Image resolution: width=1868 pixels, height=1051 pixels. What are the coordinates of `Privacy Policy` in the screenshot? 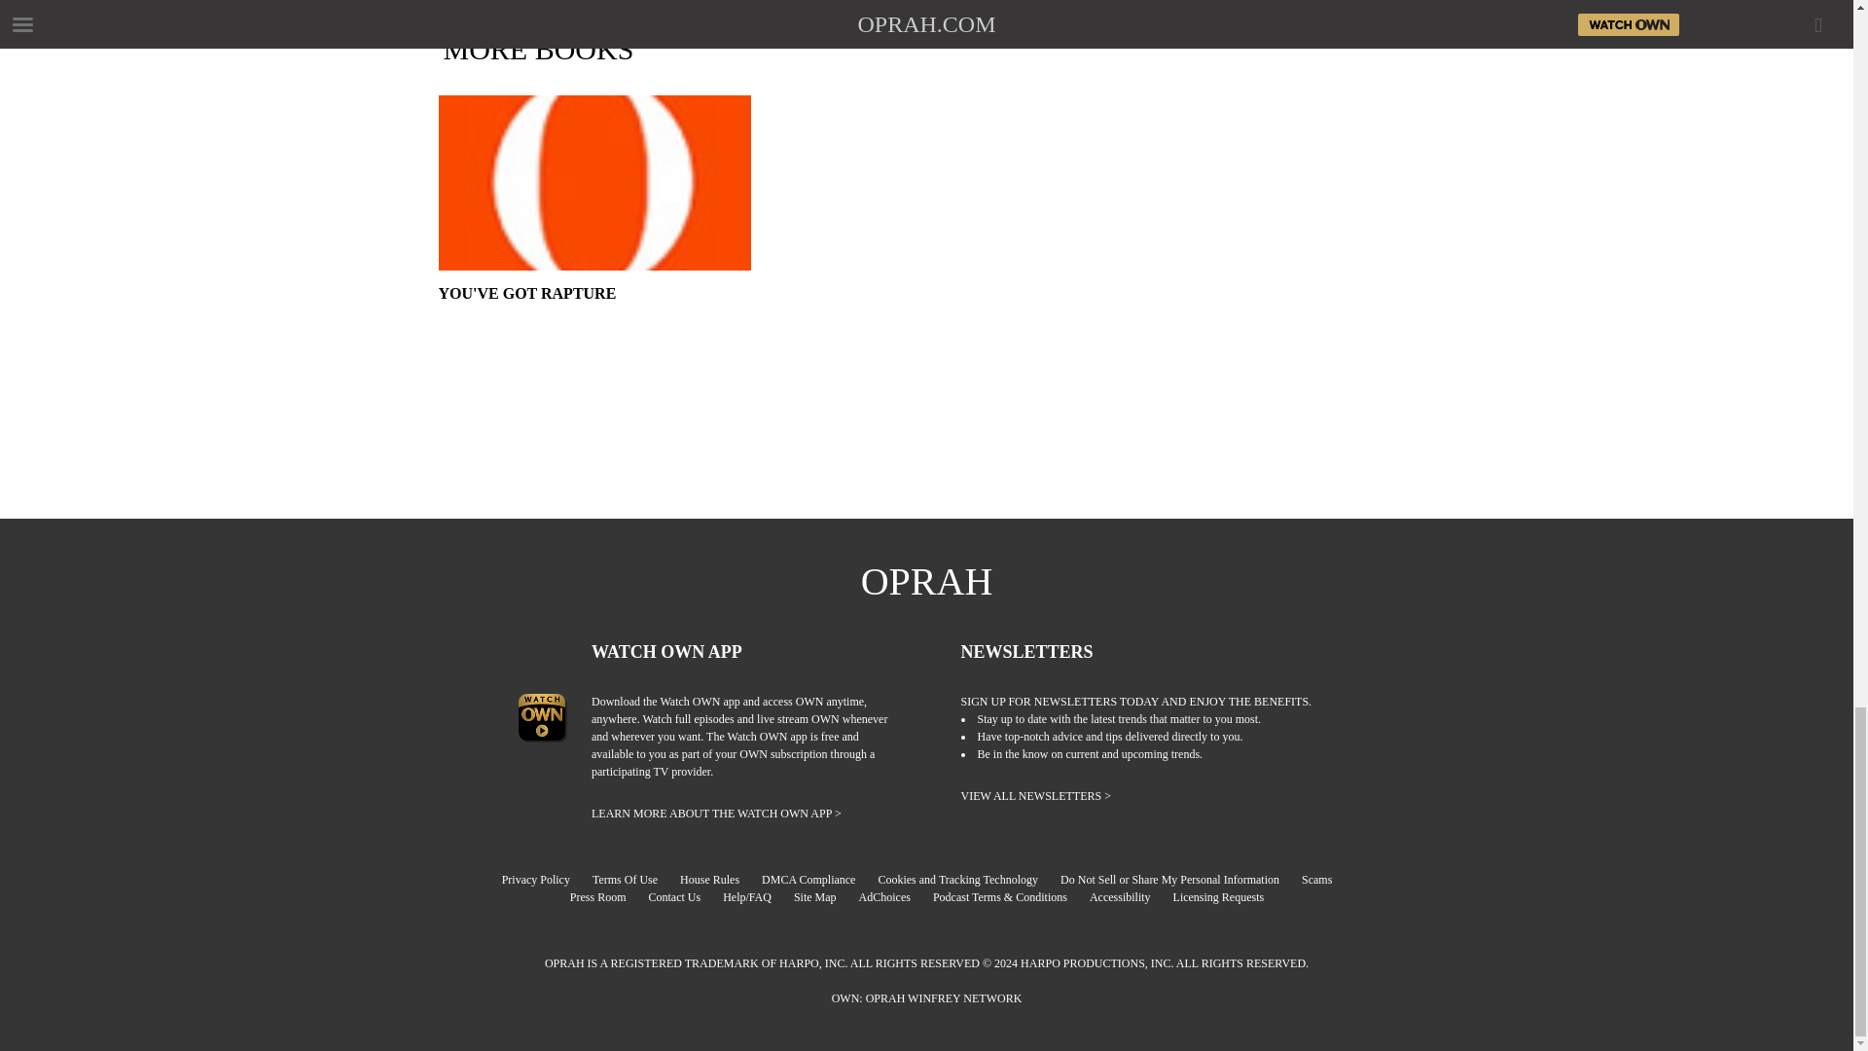 It's located at (546, 880).